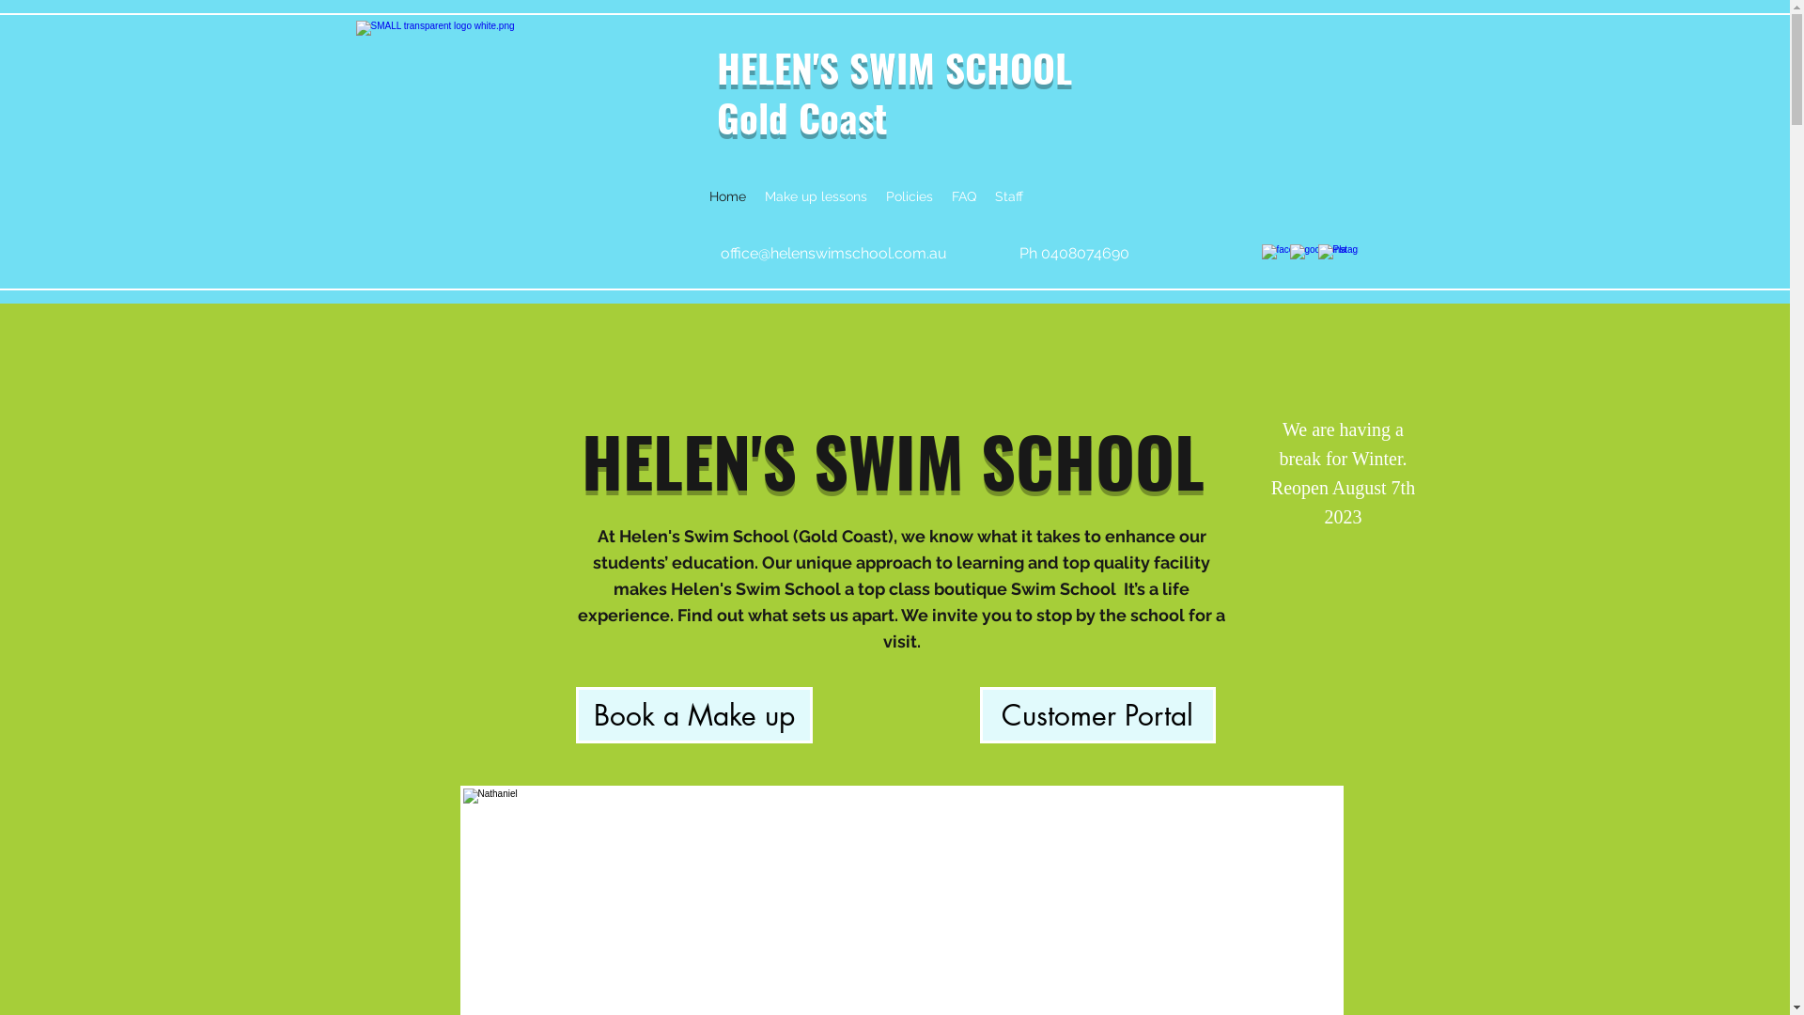 This screenshot has width=1804, height=1015. What do you see at coordinates (963, 195) in the screenshot?
I see `FAQ` at bounding box center [963, 195].